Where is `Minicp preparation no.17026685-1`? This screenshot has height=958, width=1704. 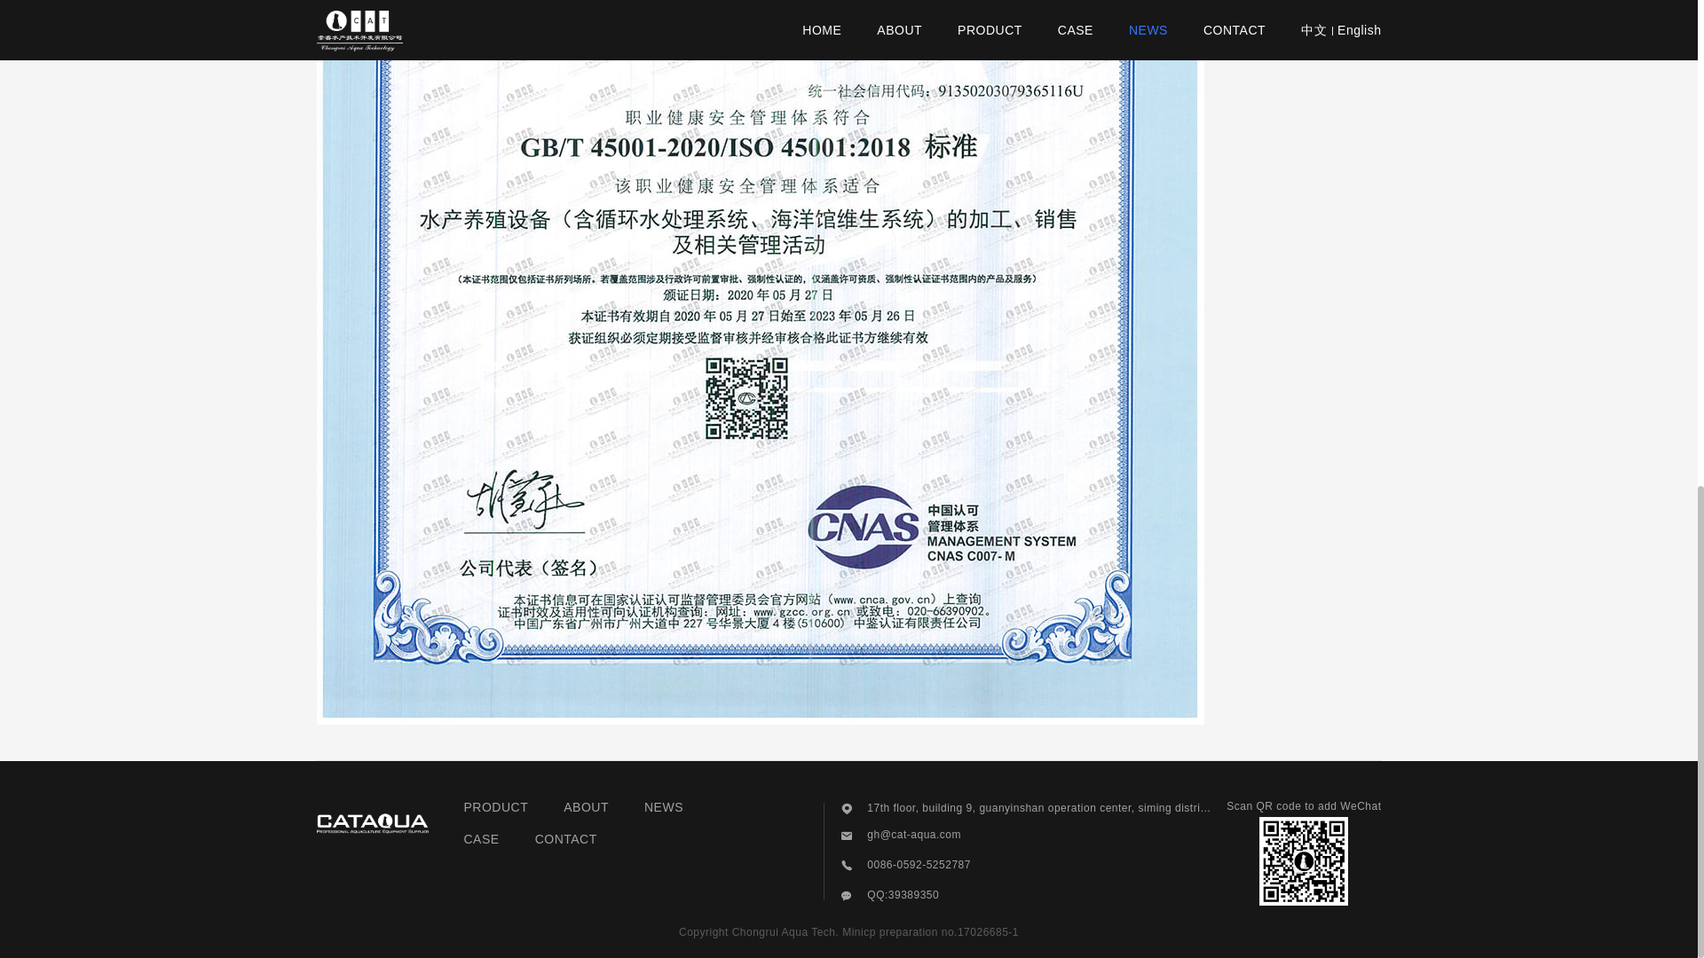
Minicp preparation no.17026685-1 is located at coordinates (930, 932).